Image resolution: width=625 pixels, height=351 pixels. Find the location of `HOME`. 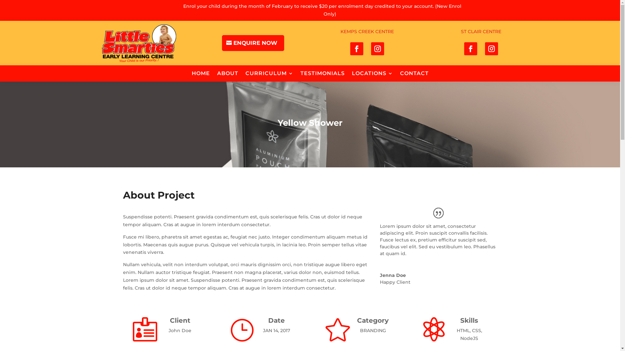

HOME is located at coordinates (201, 75).